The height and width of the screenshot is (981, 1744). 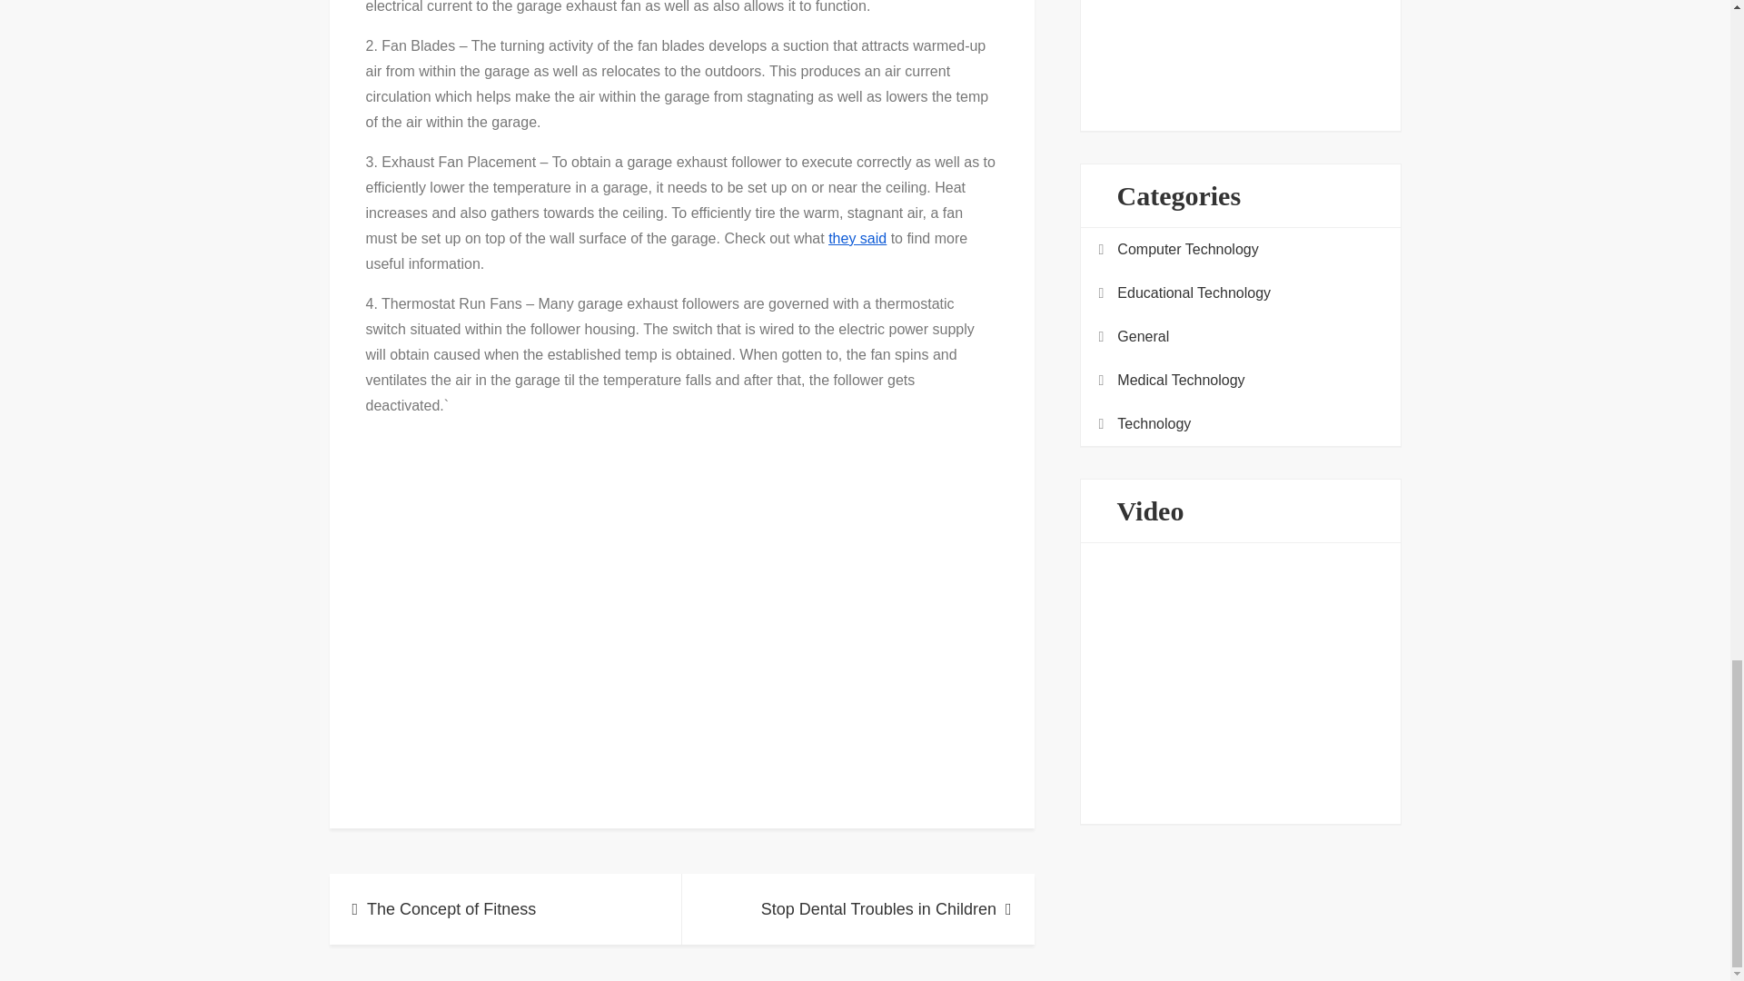 What do you see at coordinates (1143, 336) in the screenshot?
I see `General` at bounding box center [1143, 336].